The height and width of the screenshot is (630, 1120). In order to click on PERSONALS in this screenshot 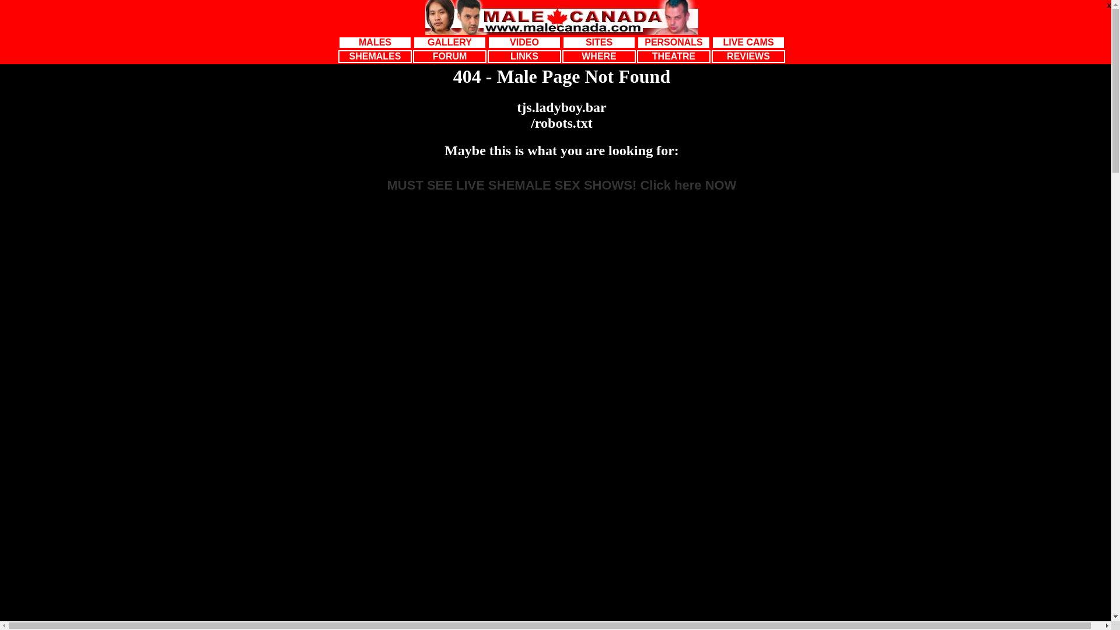, I will do `click(674, 43)`.